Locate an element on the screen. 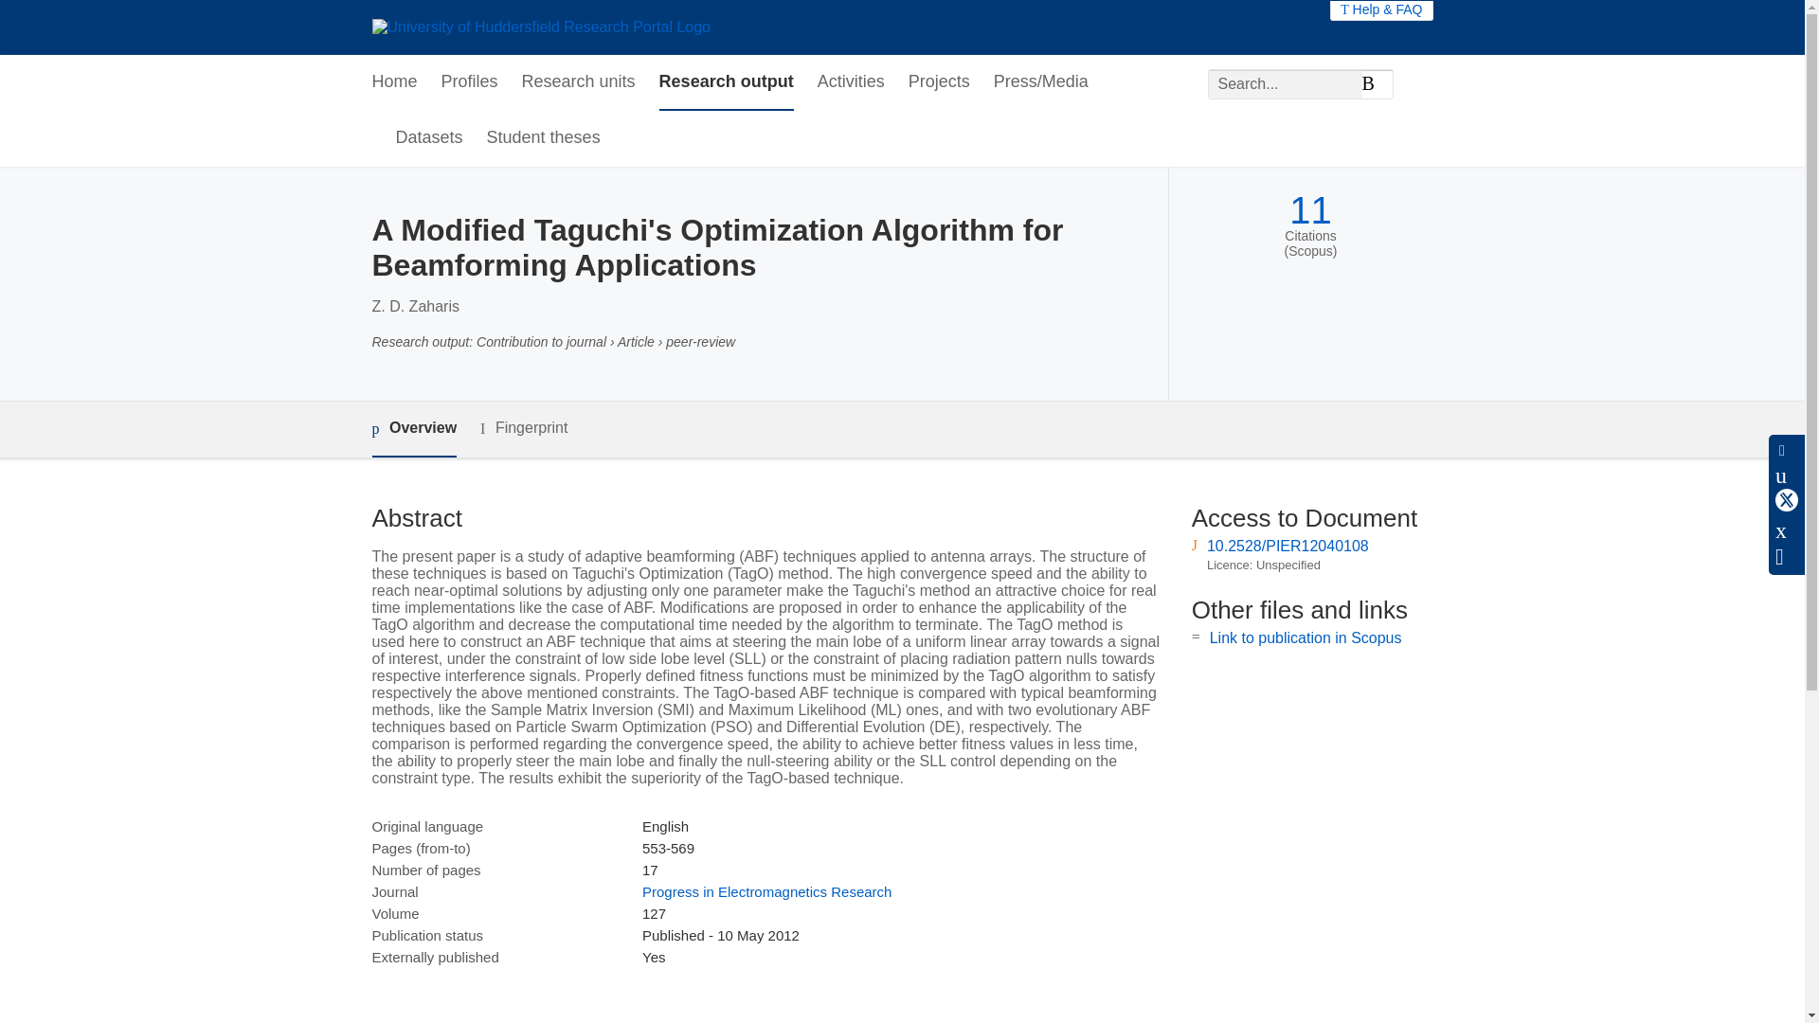 The height and width of the screenshot is (1023, 1819). Progress in Electromagnetics Research is located at coordinates (765, 892).